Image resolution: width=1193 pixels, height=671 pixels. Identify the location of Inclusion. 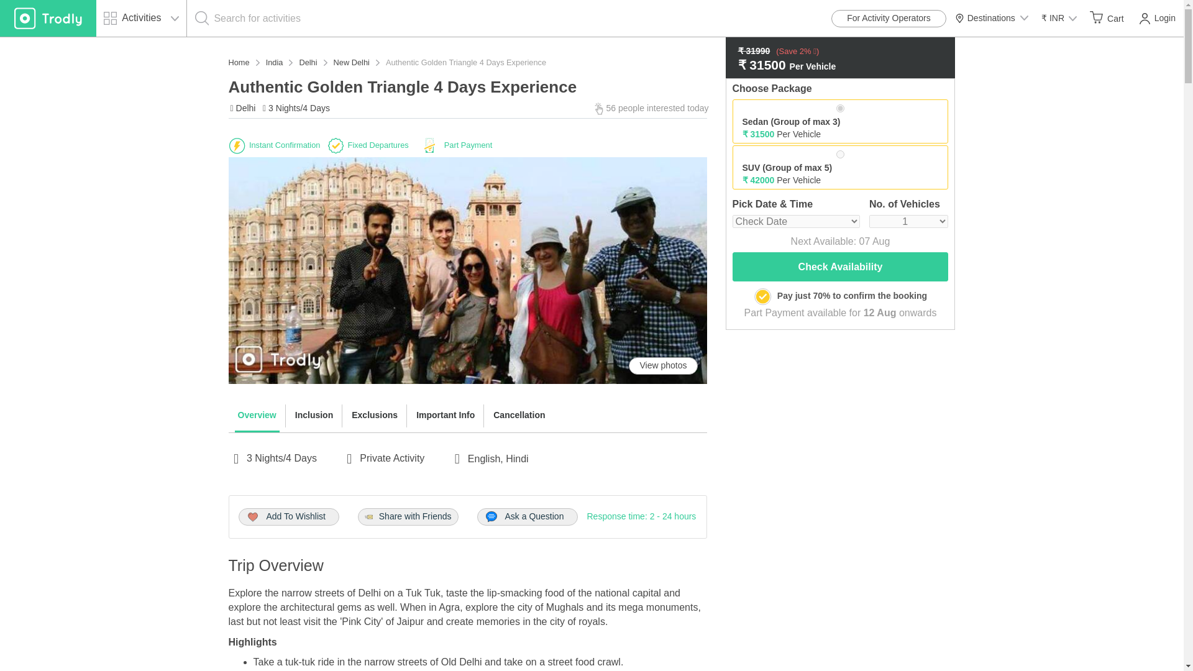
(314, 415).